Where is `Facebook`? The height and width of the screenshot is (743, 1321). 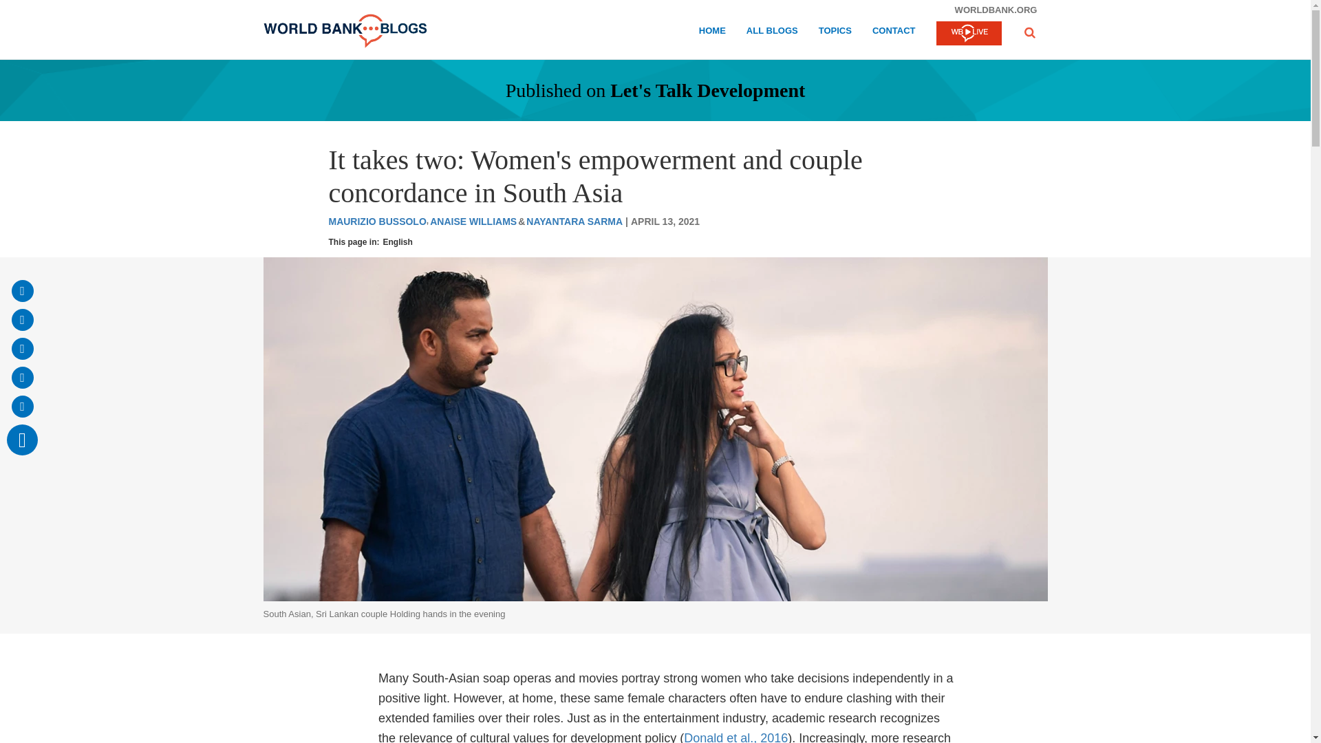
Facebook is located at coordinates (22, 319).